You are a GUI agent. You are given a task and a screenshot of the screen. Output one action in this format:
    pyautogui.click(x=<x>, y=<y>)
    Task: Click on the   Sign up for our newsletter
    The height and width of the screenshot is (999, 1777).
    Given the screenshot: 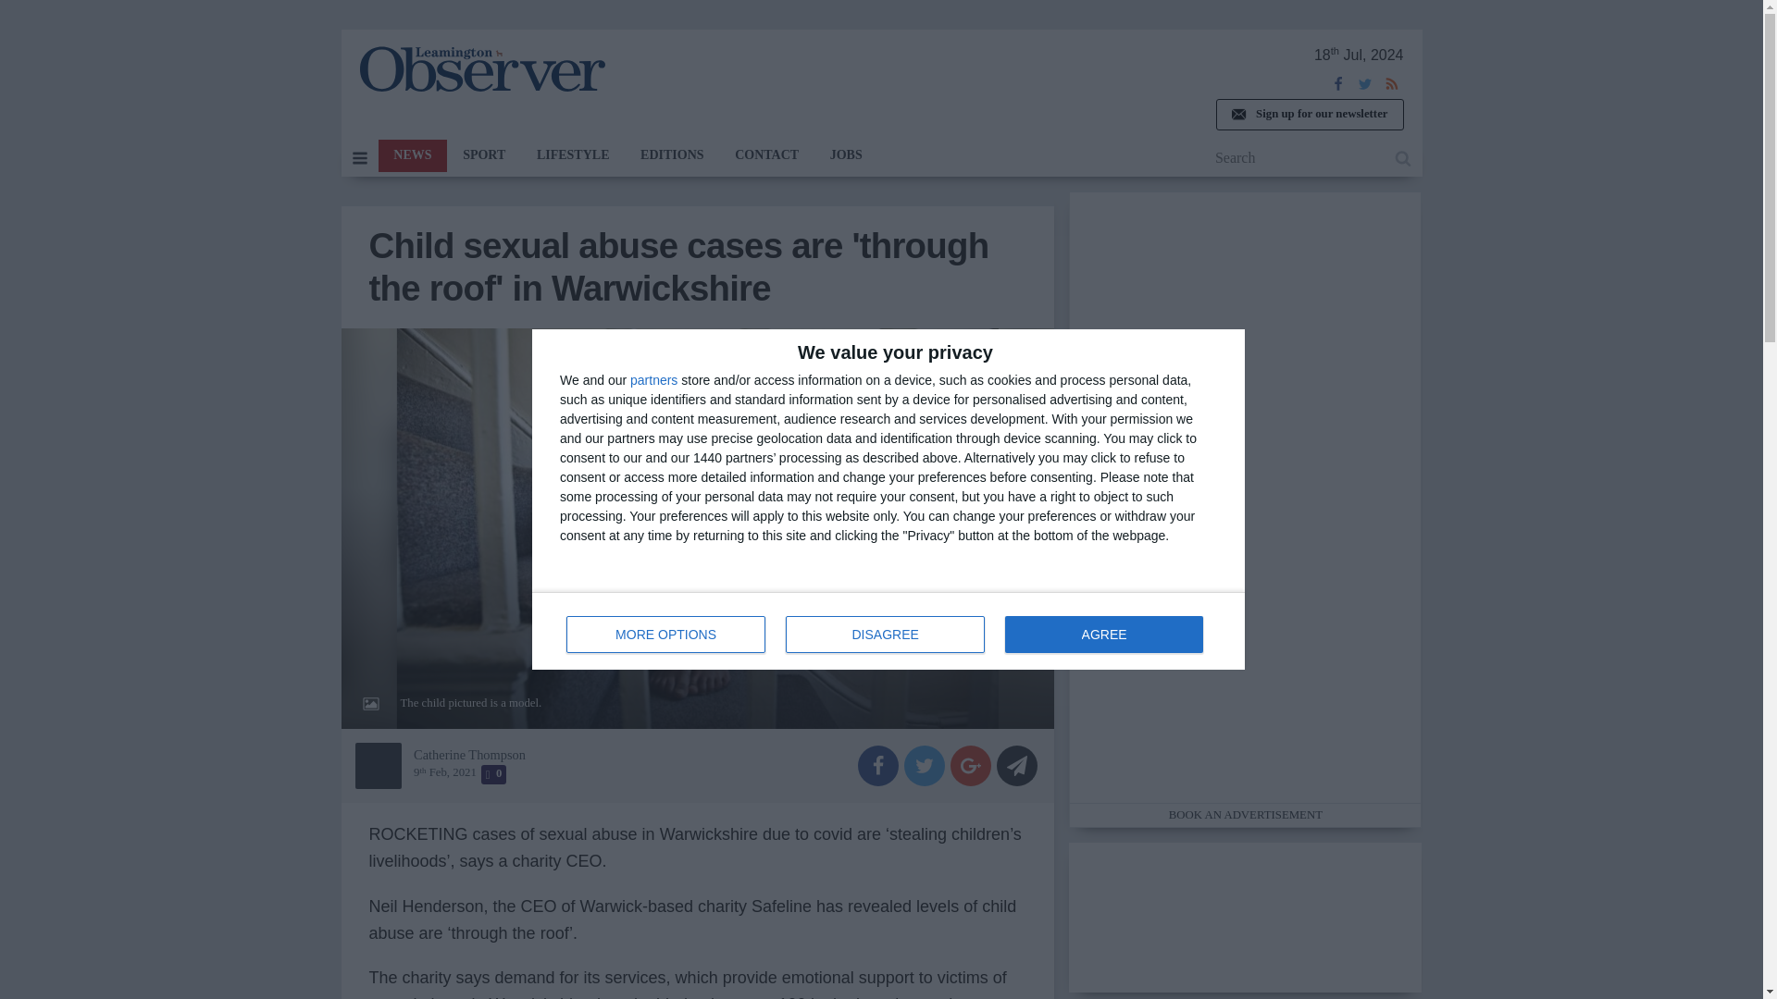 What is the action you would take?
    pyautogui.click(x=846, y=155)
    